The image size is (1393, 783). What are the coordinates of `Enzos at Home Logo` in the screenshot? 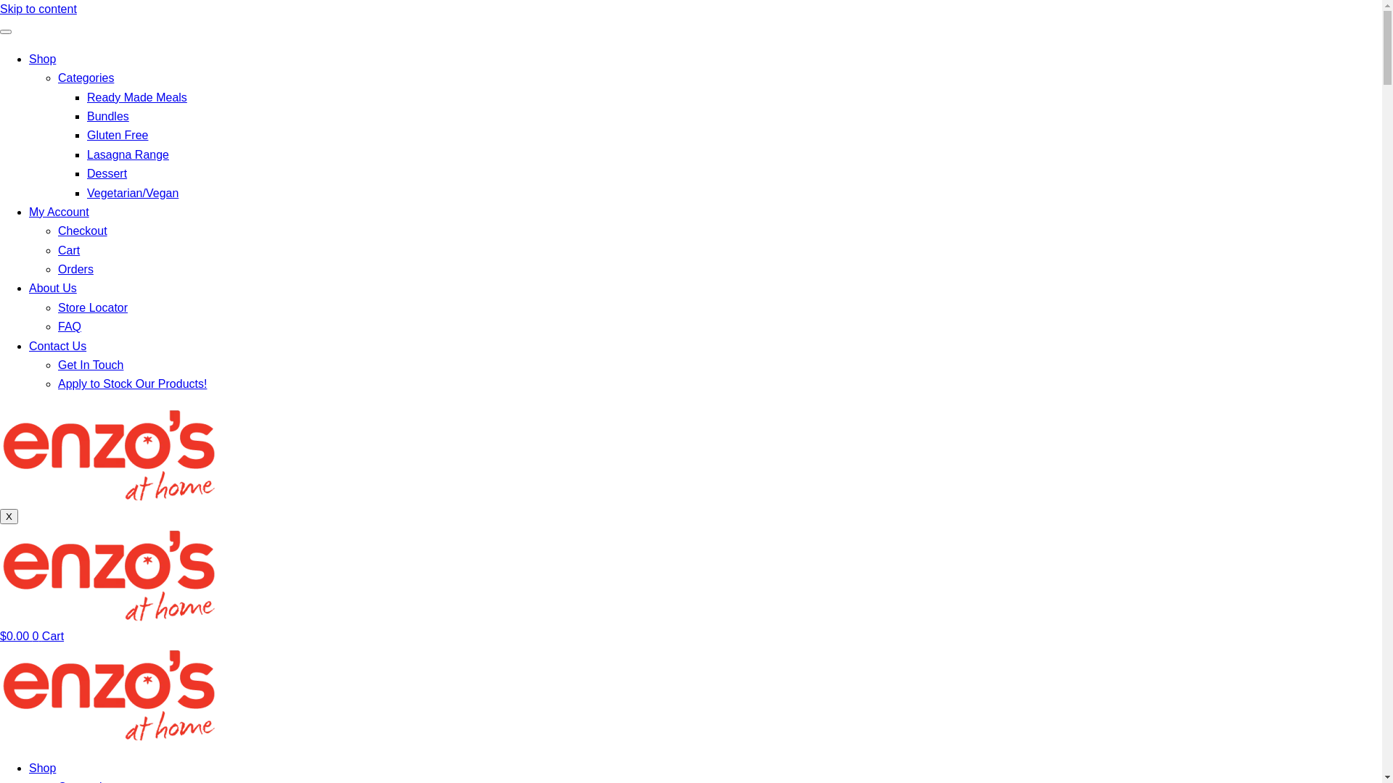 It's located at (109, 574).